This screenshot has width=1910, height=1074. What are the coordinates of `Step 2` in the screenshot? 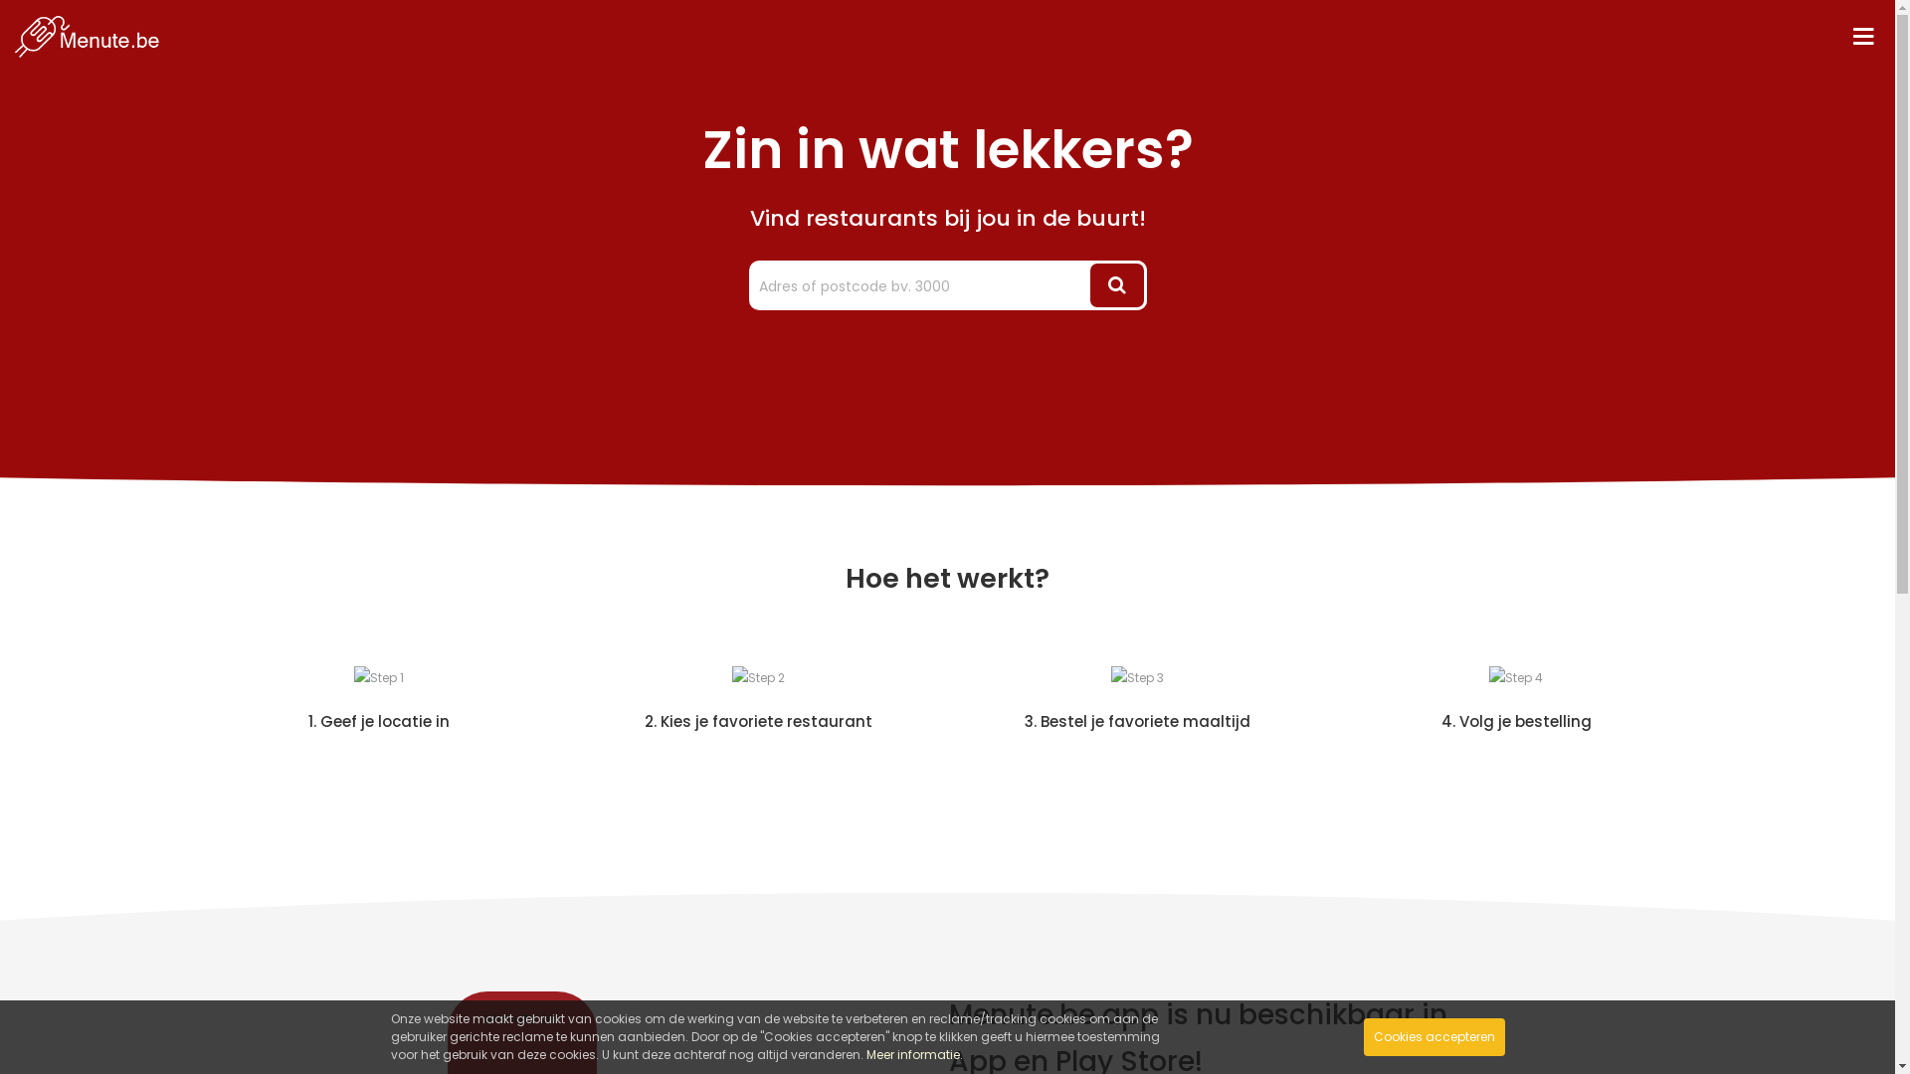 It's located at (758, 678).